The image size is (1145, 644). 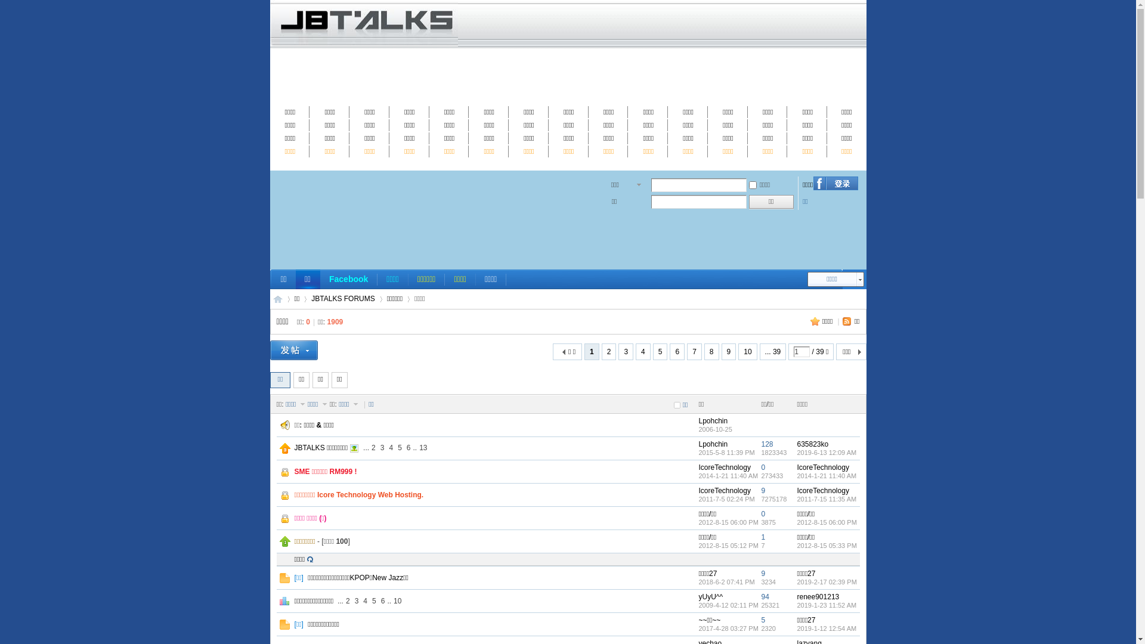 What do you see at coordinates (827, 546) in the screenshot?
I see `2012-8-15 05:33 PM` at bounding box center [827, 546].